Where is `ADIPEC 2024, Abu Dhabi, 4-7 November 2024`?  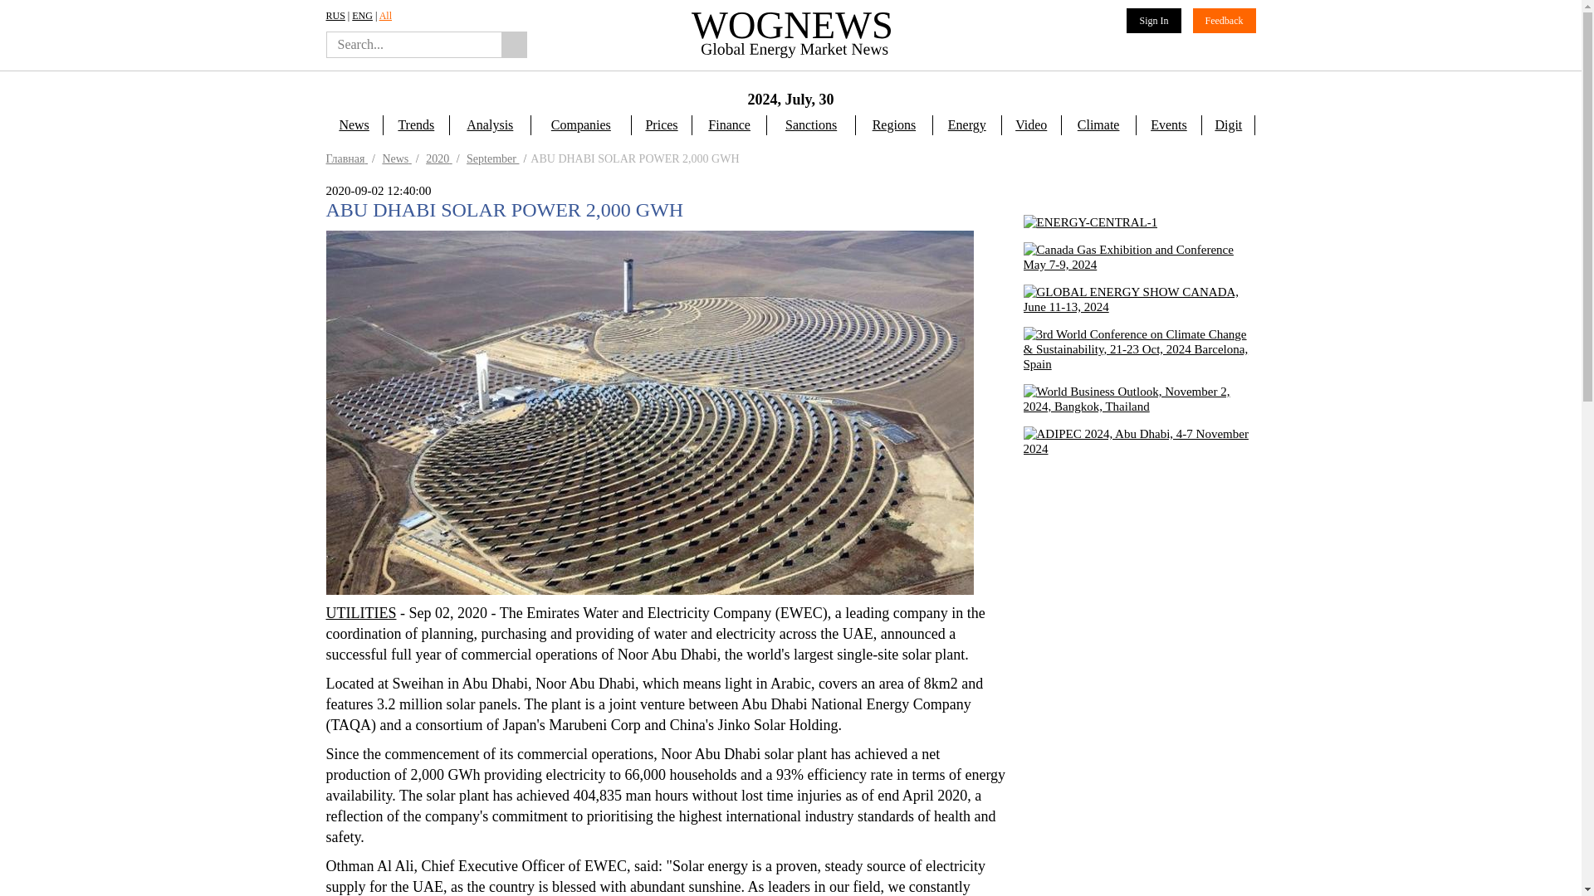 ADIPEC 2024, Abu Dhabi, 4-7 November 2024 is located at coordinates (1139, 441).